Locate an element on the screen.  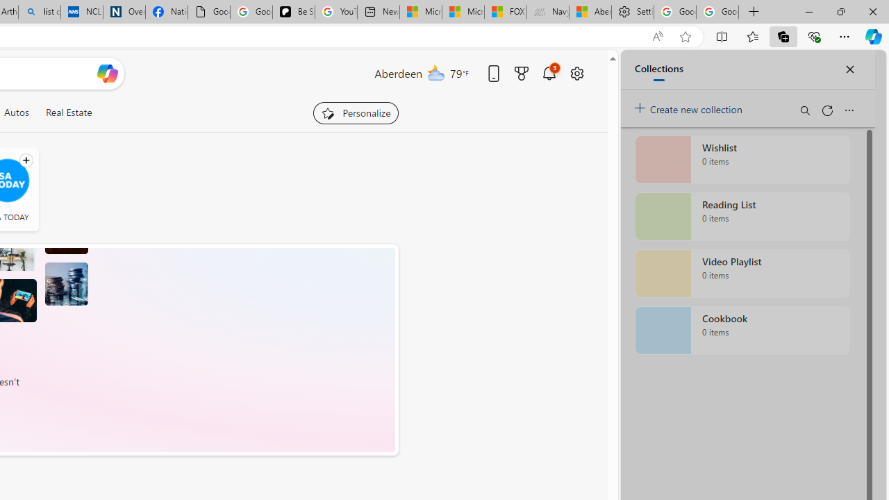
Open Copilot is located at coordinates (108, 73).